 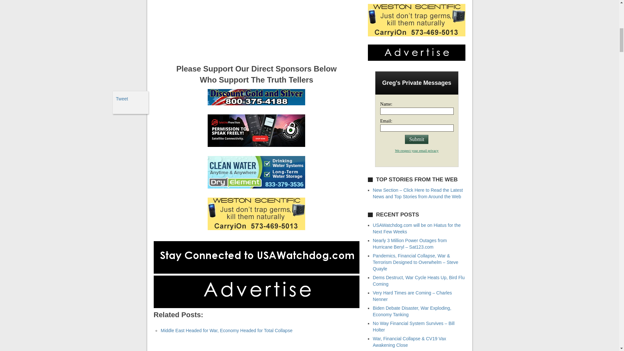 I want to click on Visit Dry Element, so click(x=256, y=187).